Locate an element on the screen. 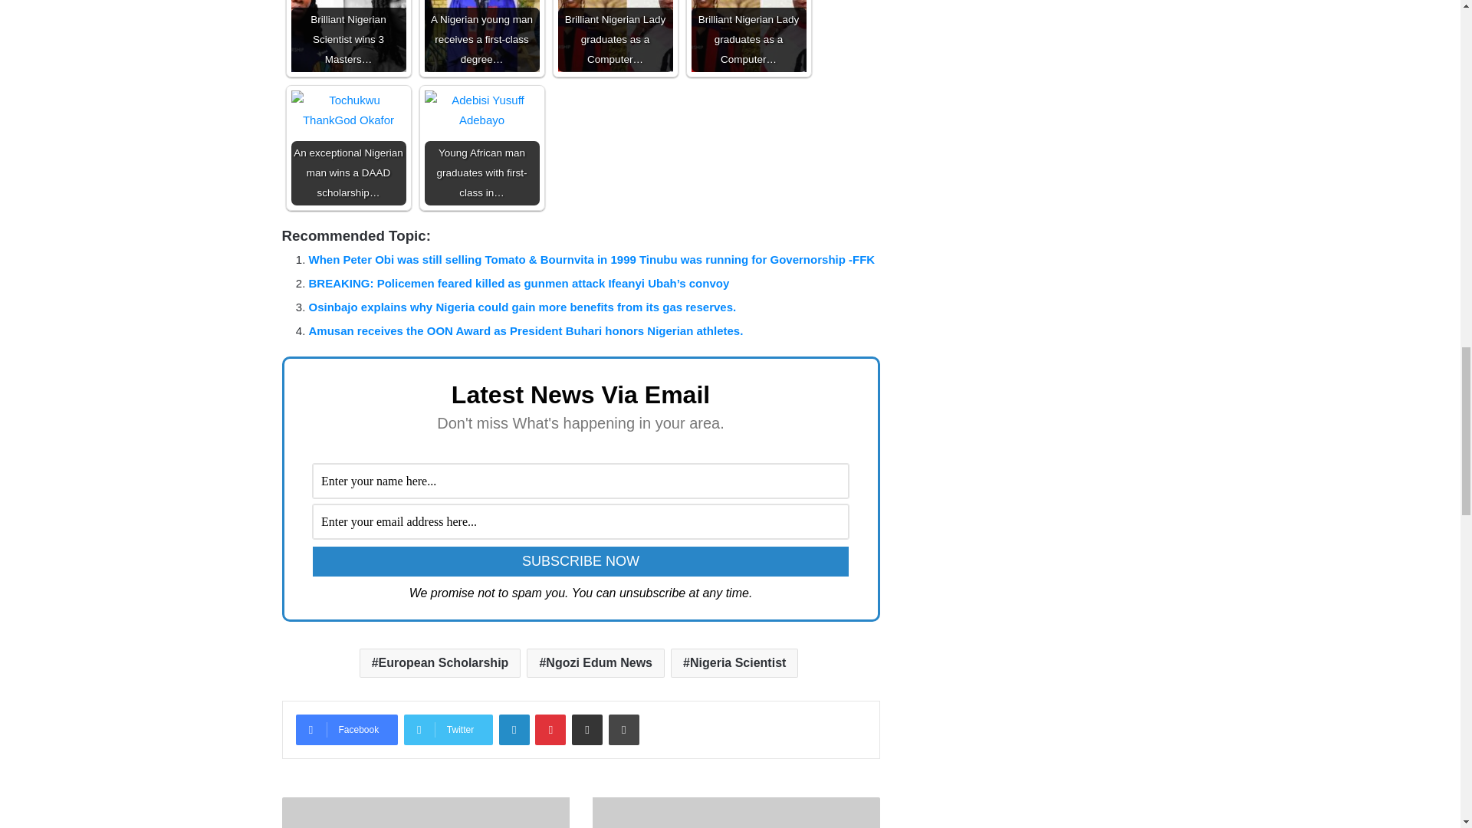  Subscribe Now is located at coordinates (580, 561).